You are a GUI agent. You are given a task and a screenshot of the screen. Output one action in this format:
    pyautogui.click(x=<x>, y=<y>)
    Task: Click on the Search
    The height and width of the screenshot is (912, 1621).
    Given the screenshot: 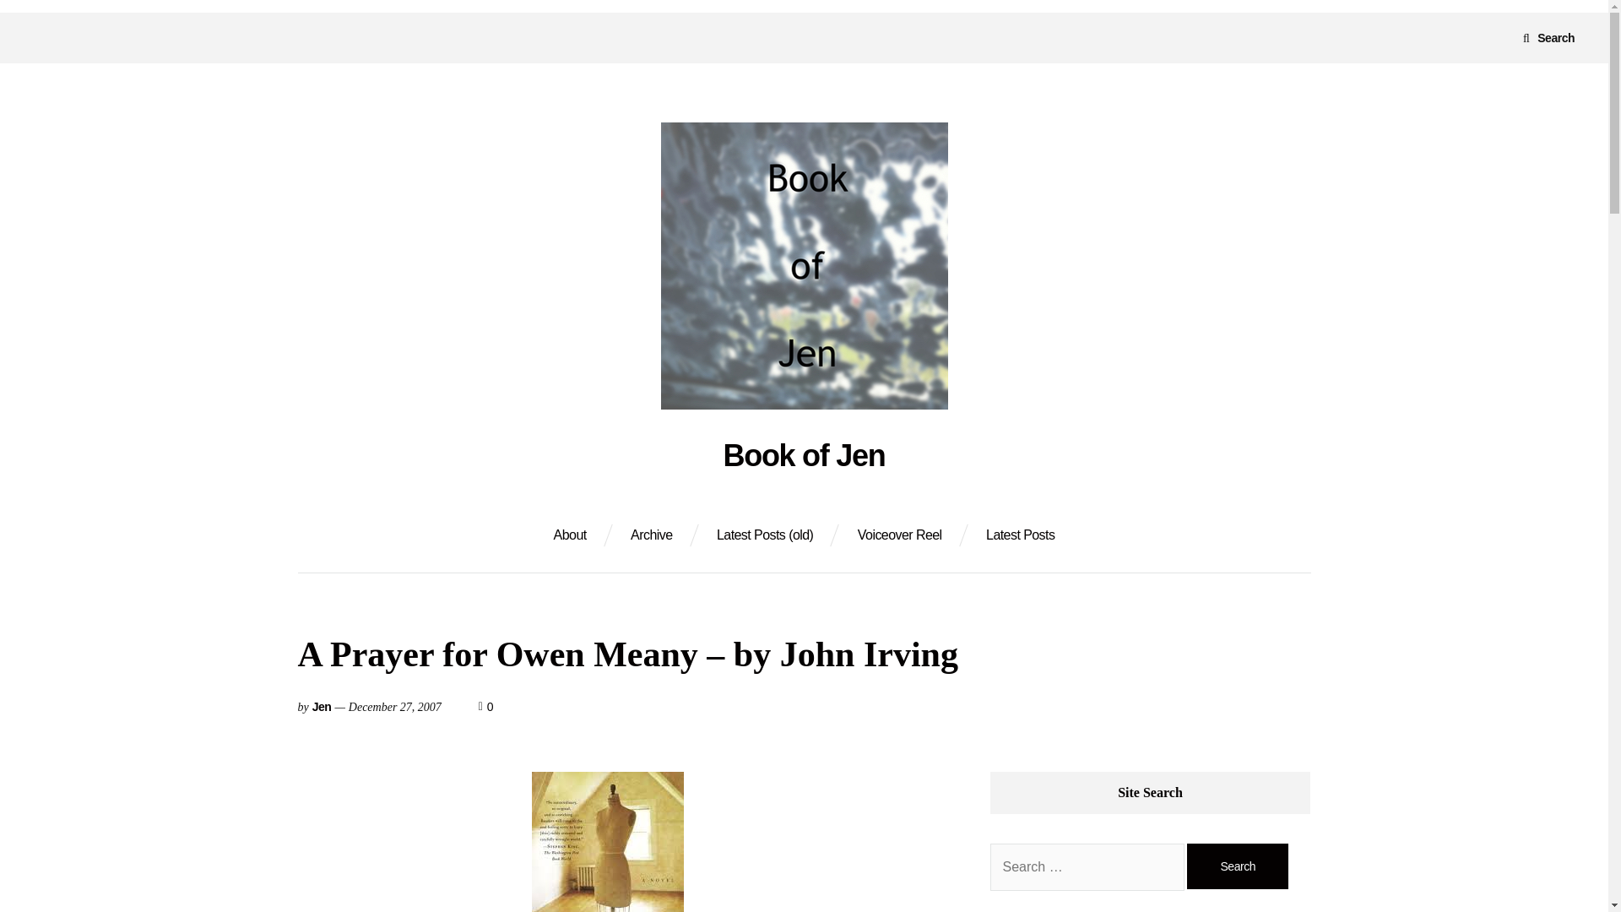 What is the action you would take?
    pyautogui.click(x=1548, y=37)
    